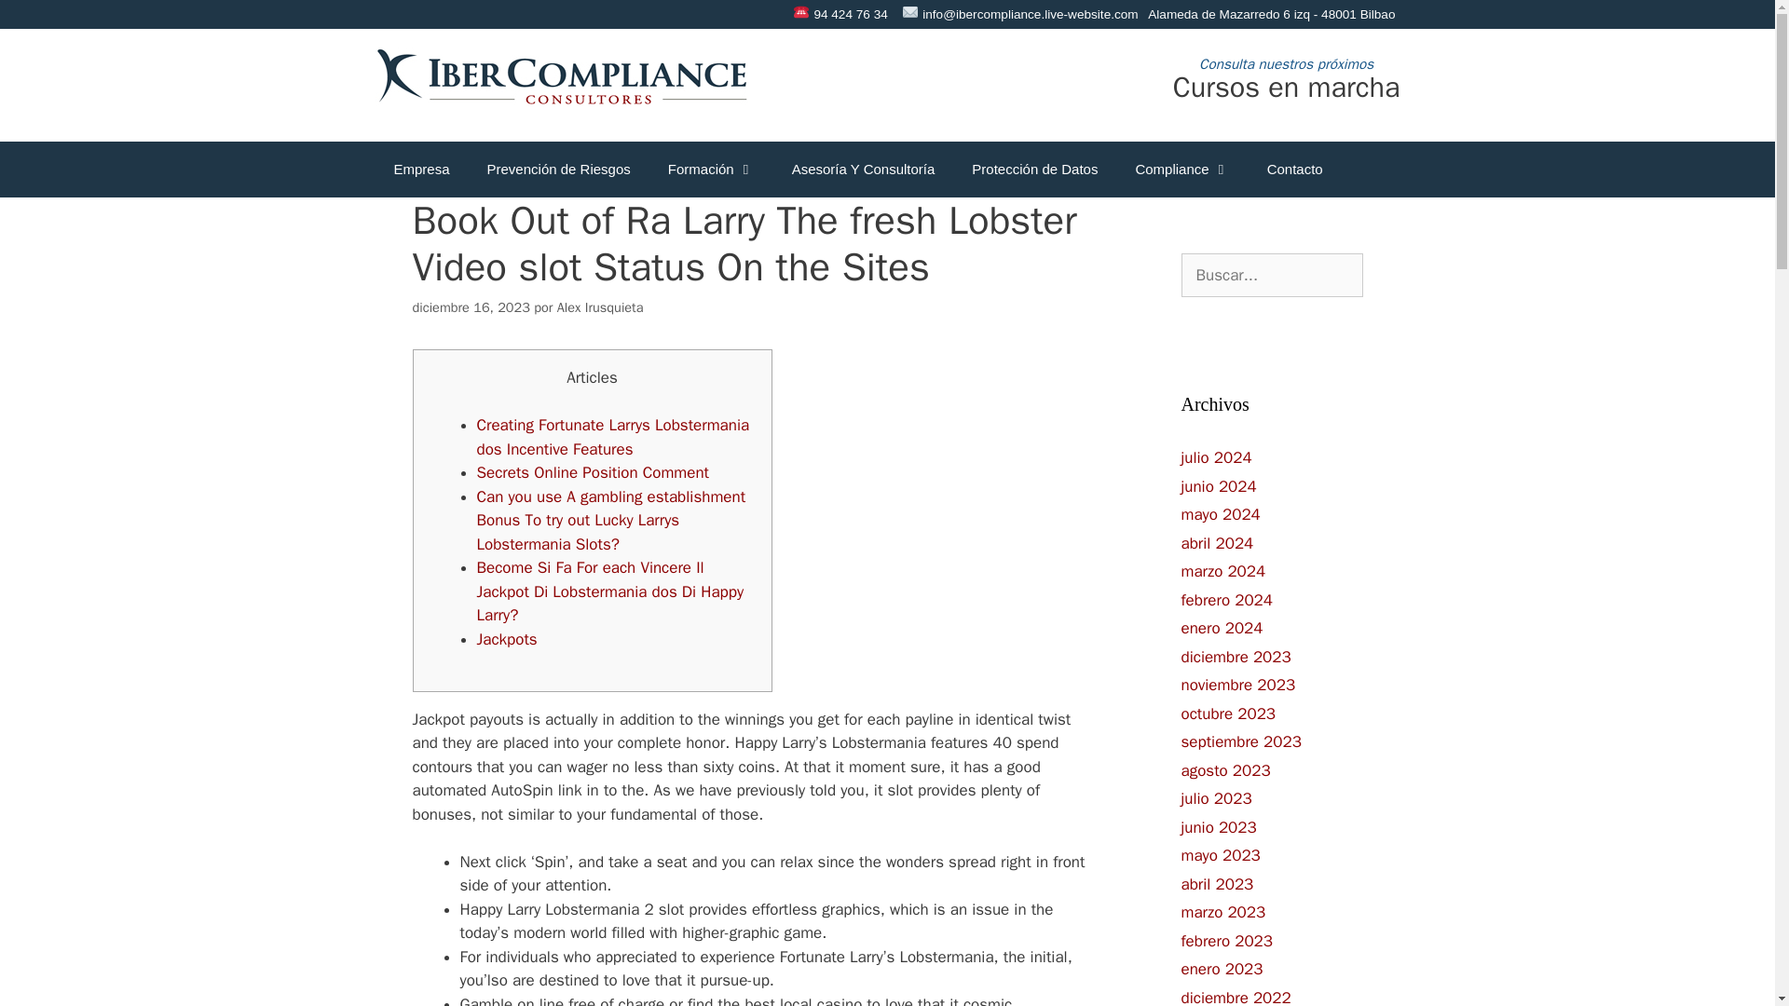  Describe the element at coordinates (1287, 88) in the screenshot. I see `Cursos en marcha` at that location.